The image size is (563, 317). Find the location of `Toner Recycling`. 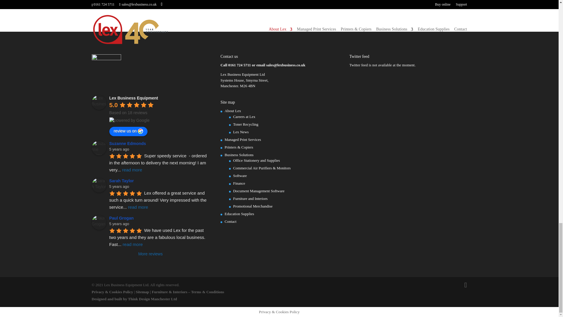

Toner Recycling is located at coordinates (246, 124).